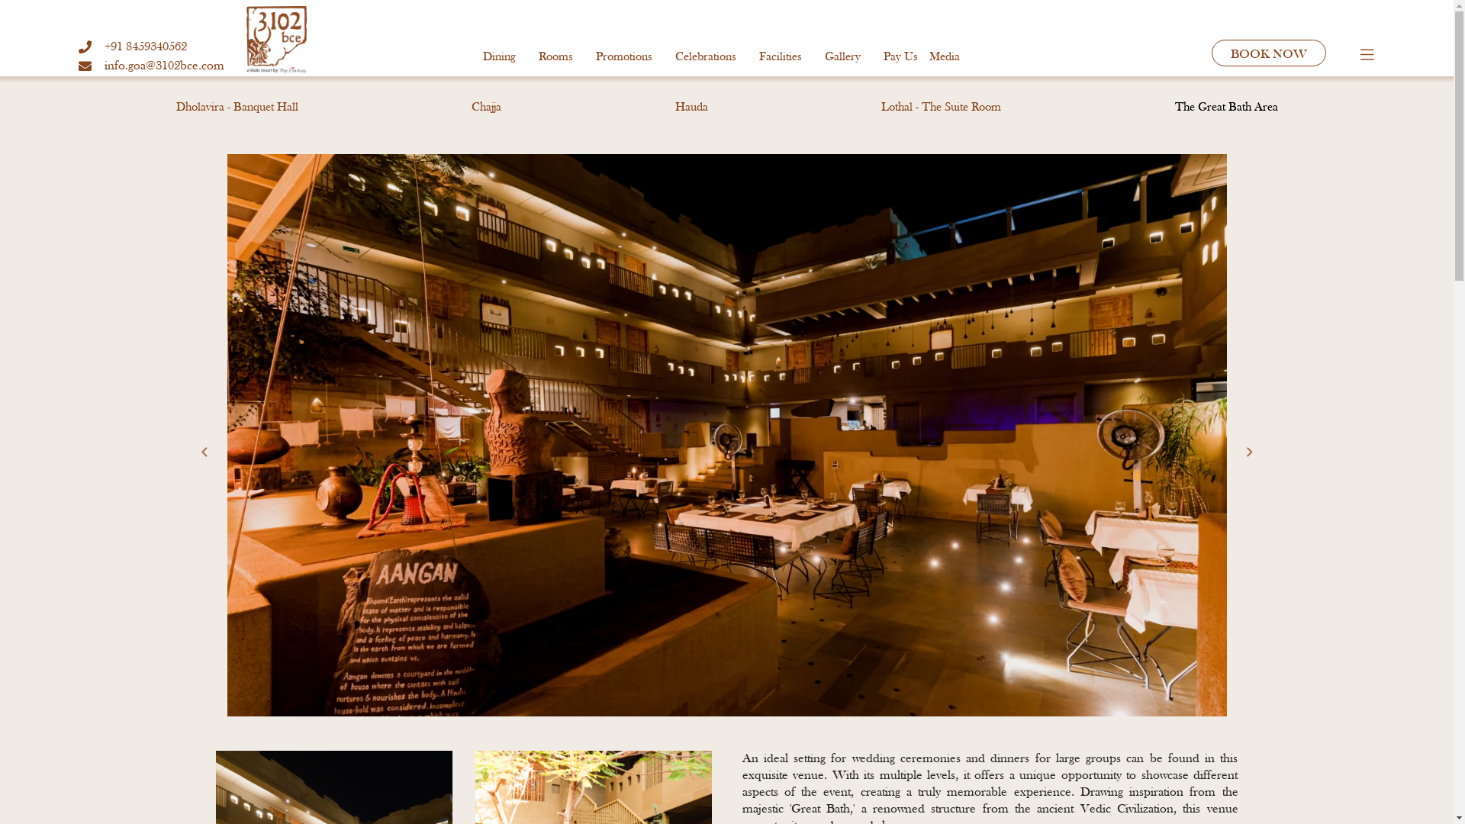 This screenshot has height=824, width=1465. What do you see at coordinates (705, 57) in the screenshot?
I see `Celebrations` at bounding box center [705, 57].